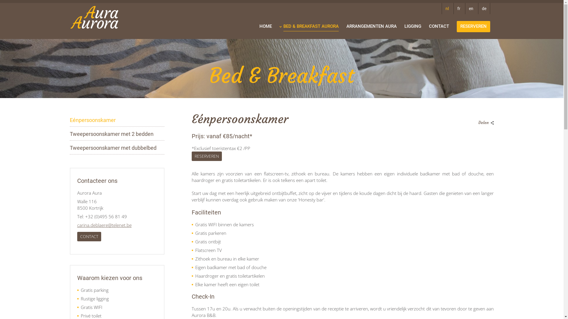 This screenshot has height=319, width=568. Describe the element at coordinates (473, 27) in the screenshot. I see `RESERVEREN` at that location.